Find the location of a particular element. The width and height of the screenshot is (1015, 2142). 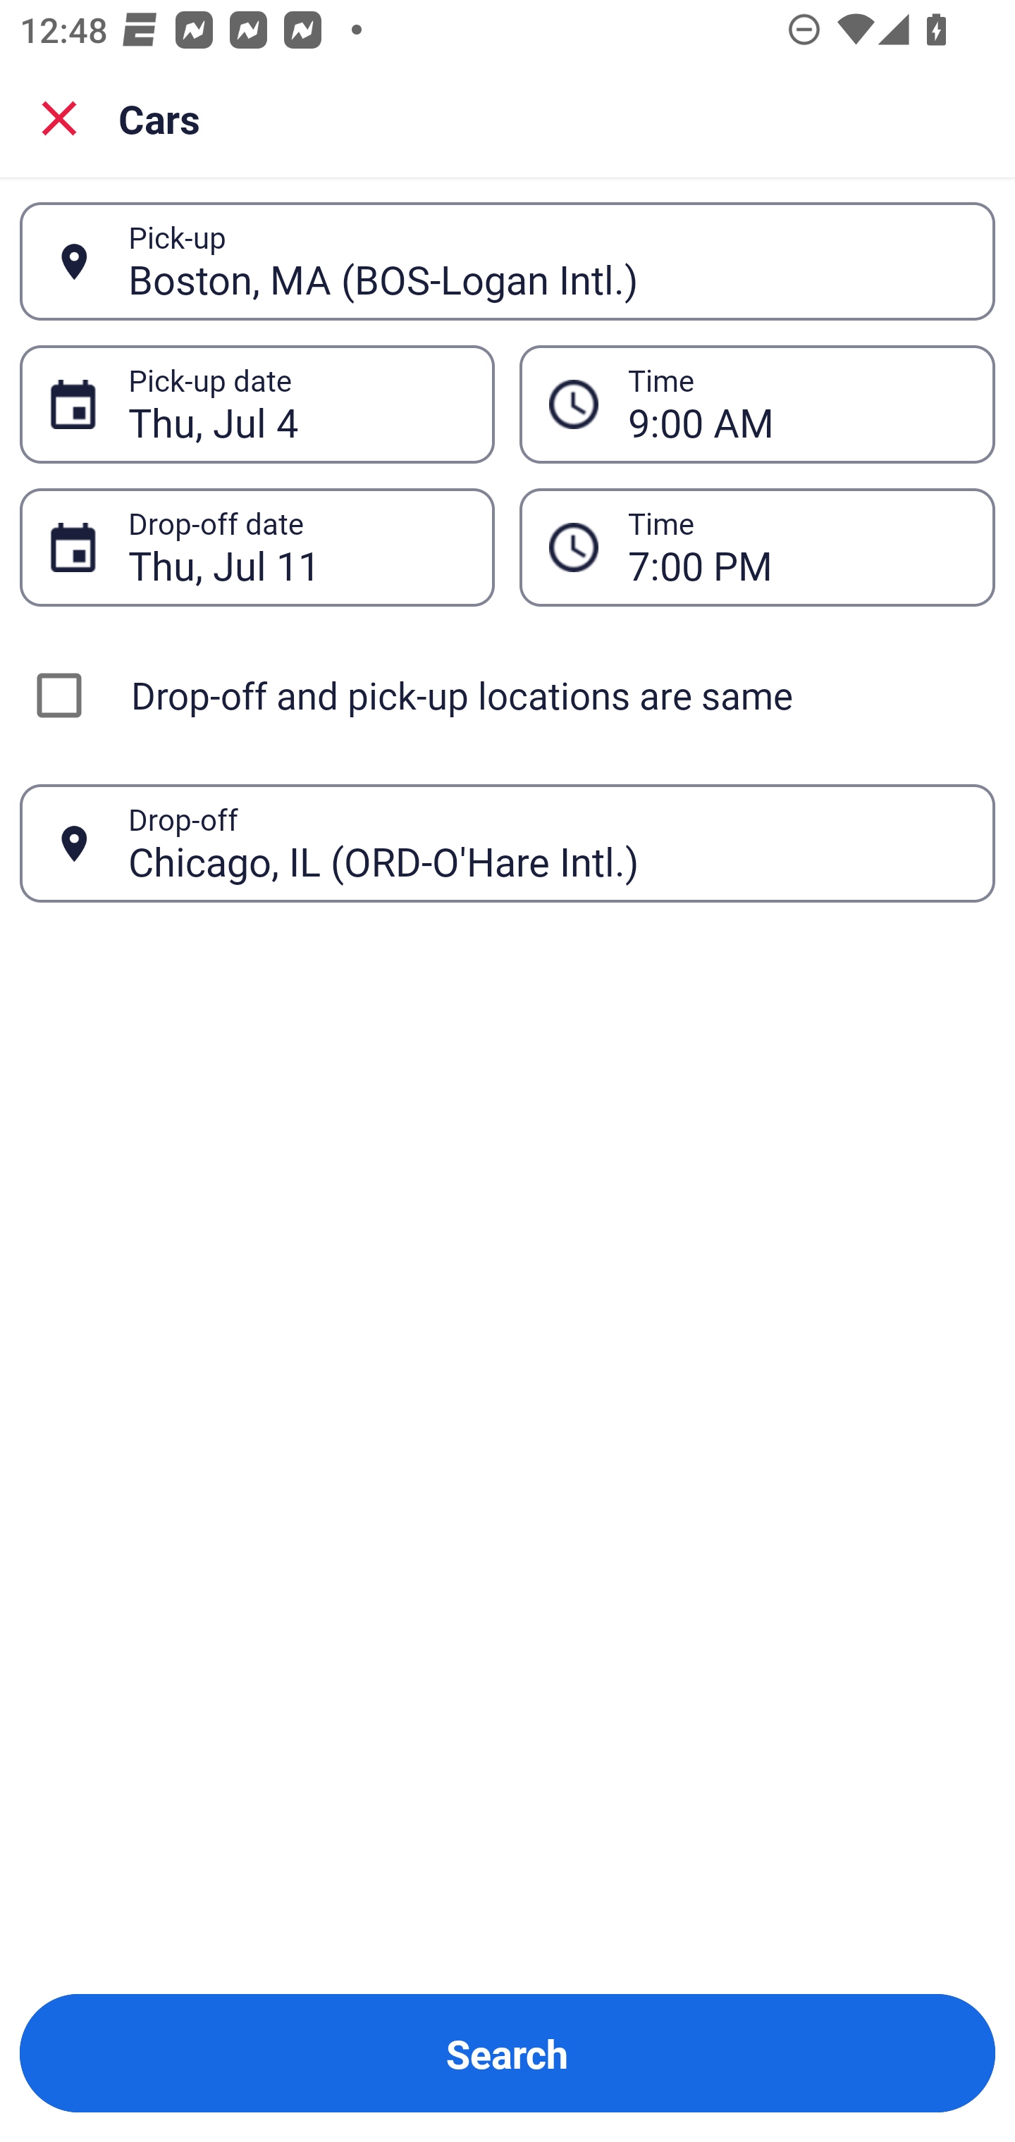

Thu, Jul 11 is located at coordinates (296, 547).